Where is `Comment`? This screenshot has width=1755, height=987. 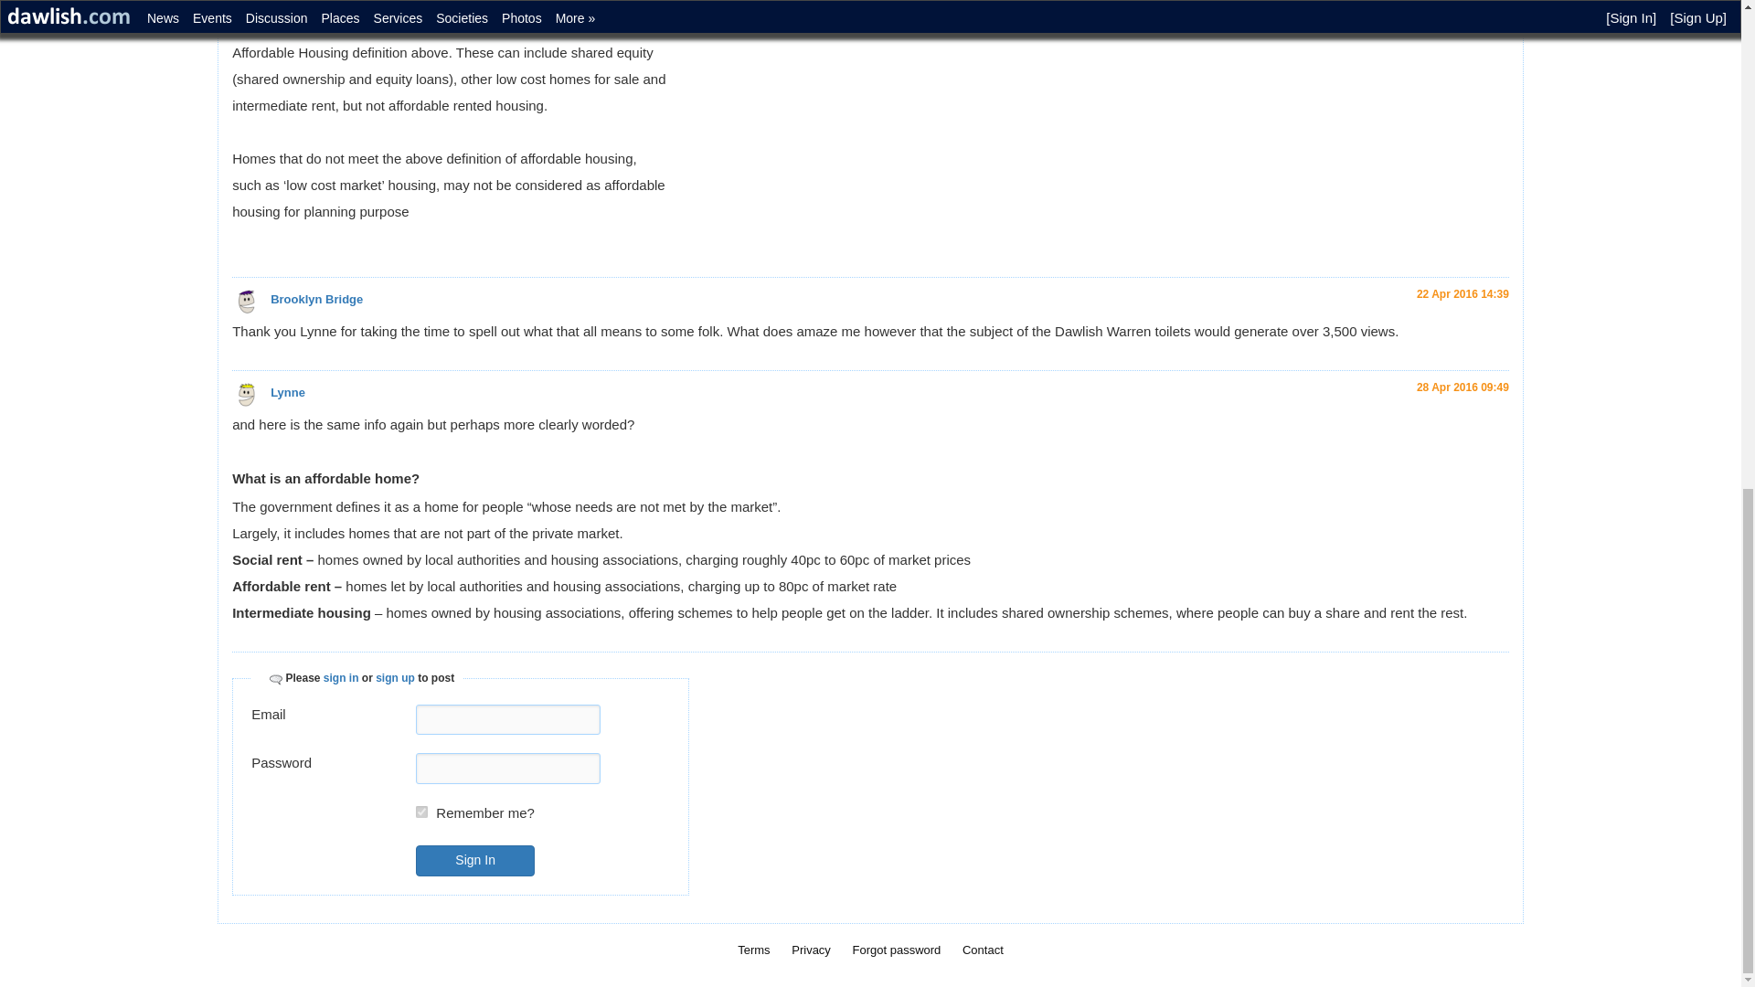 Comment is located at coordinates (271, 678).